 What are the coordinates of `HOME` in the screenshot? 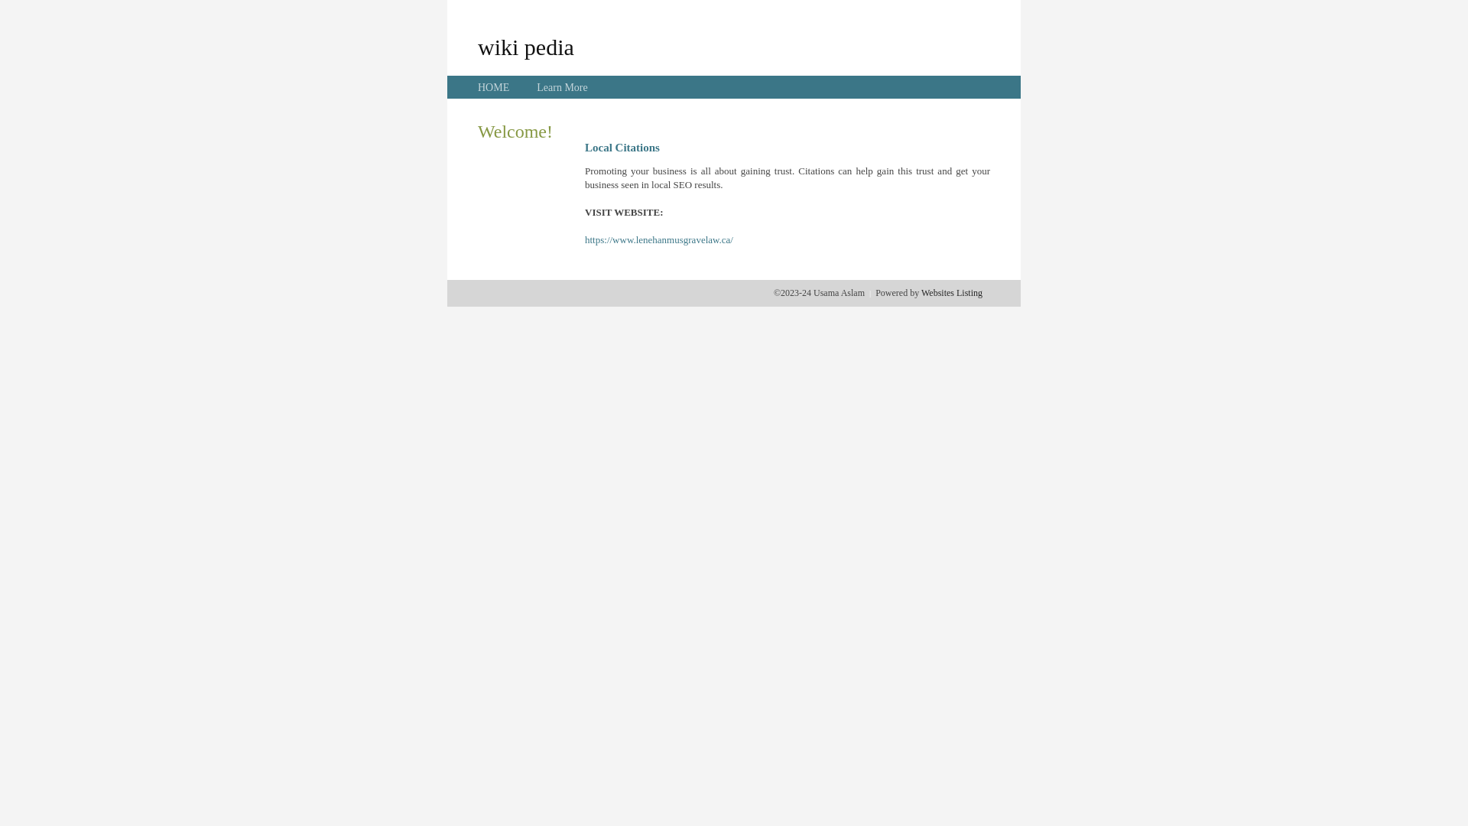 It's located at (494, 87).